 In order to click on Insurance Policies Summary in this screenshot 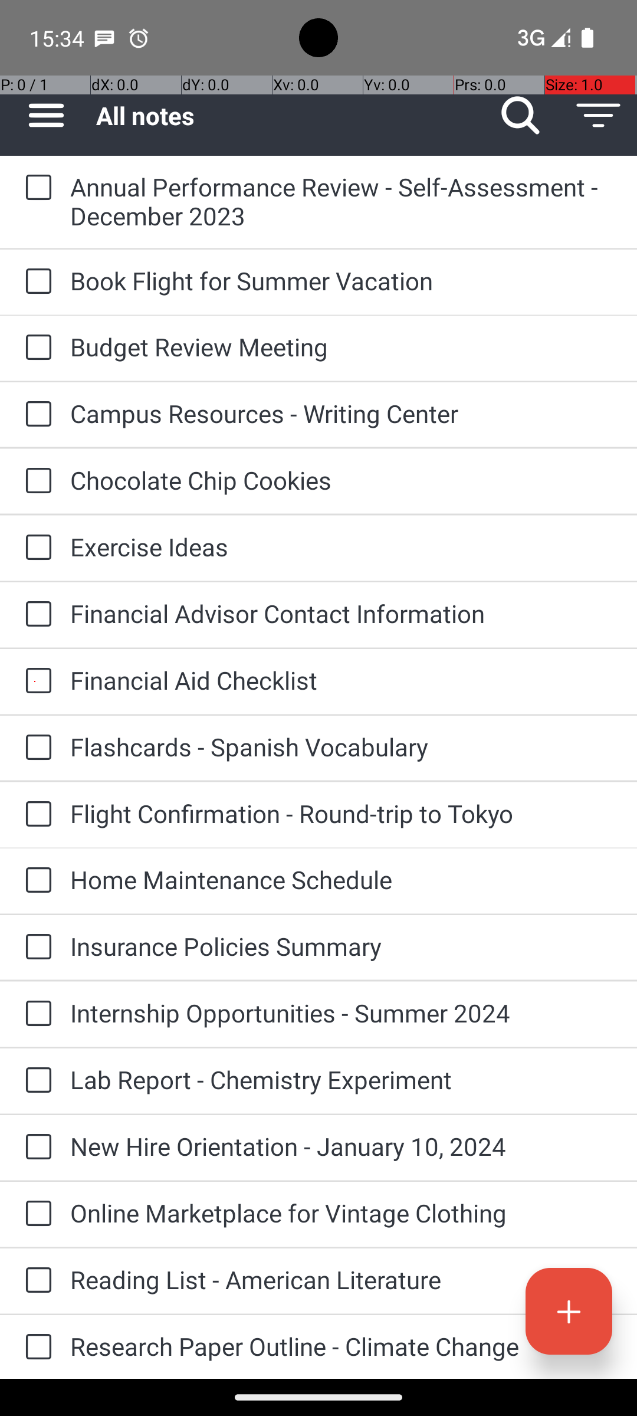, I will do `click(342, 946)`.